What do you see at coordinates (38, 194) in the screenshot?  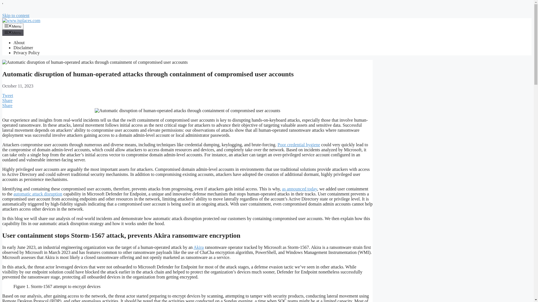 I see `automatic attack disruption` at bounding box center [38, 194].